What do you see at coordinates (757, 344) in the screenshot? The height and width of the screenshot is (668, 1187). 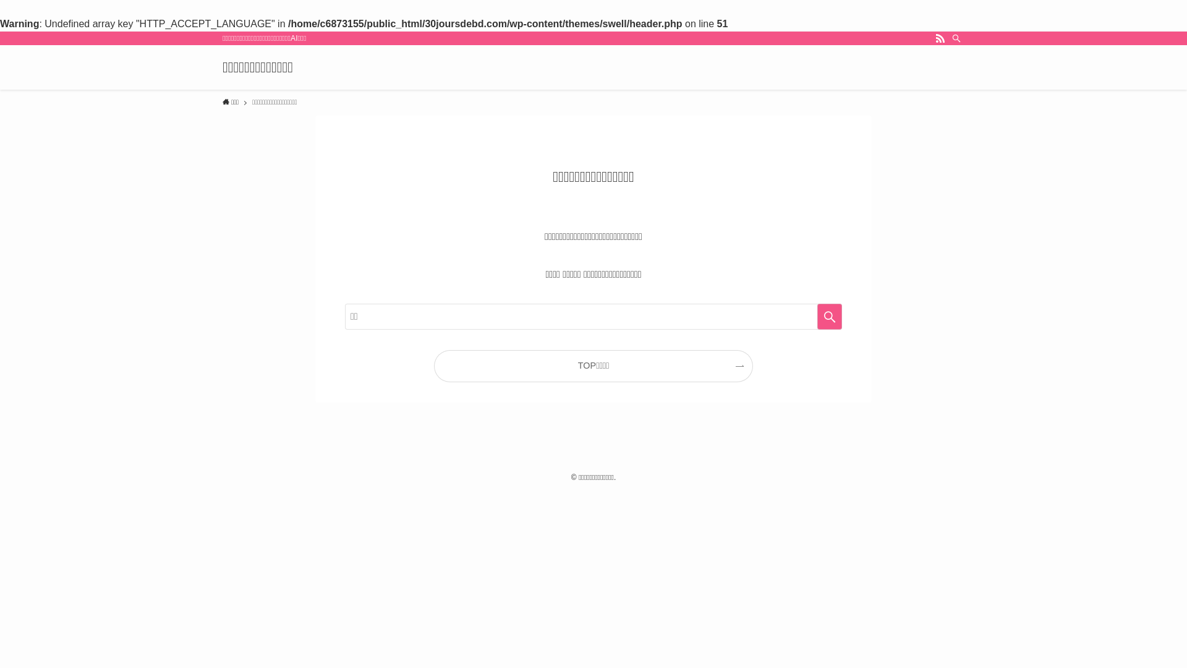 I see `search` at bounding box center [757, 344].